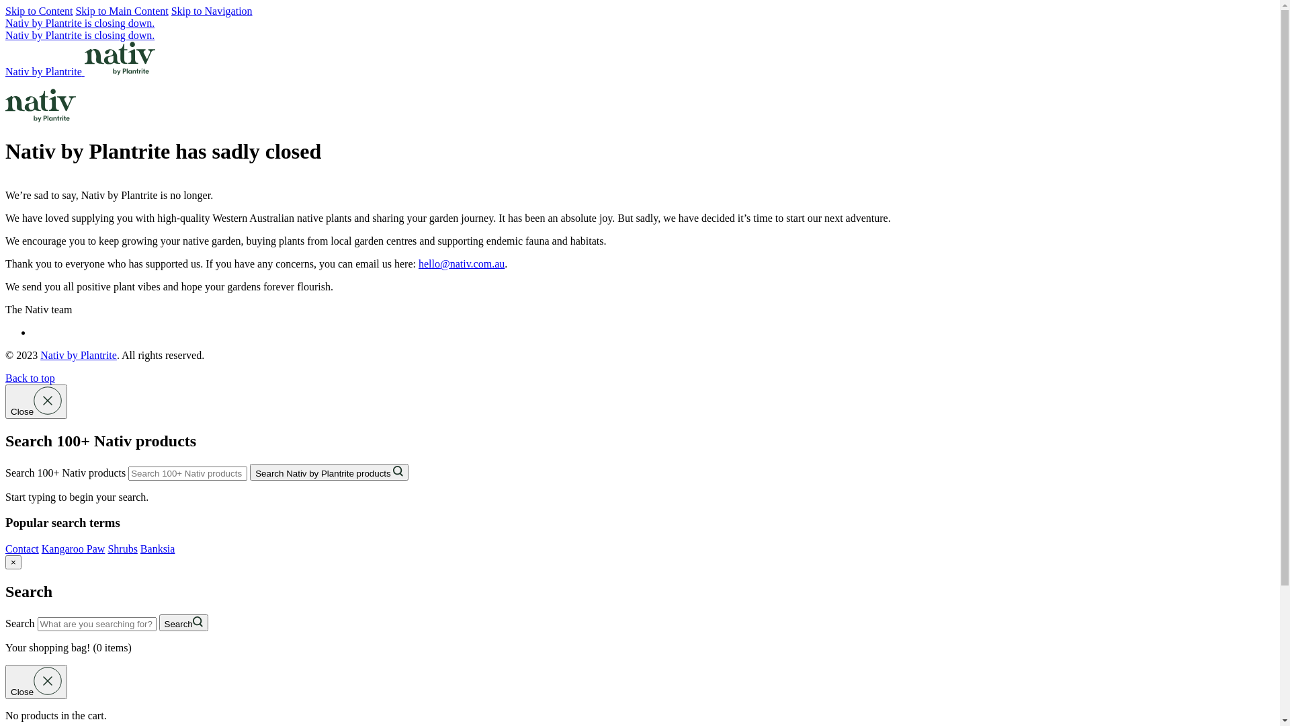 The image size is (1290, 726). I want to click on Skip to Content, so click(39, 11).